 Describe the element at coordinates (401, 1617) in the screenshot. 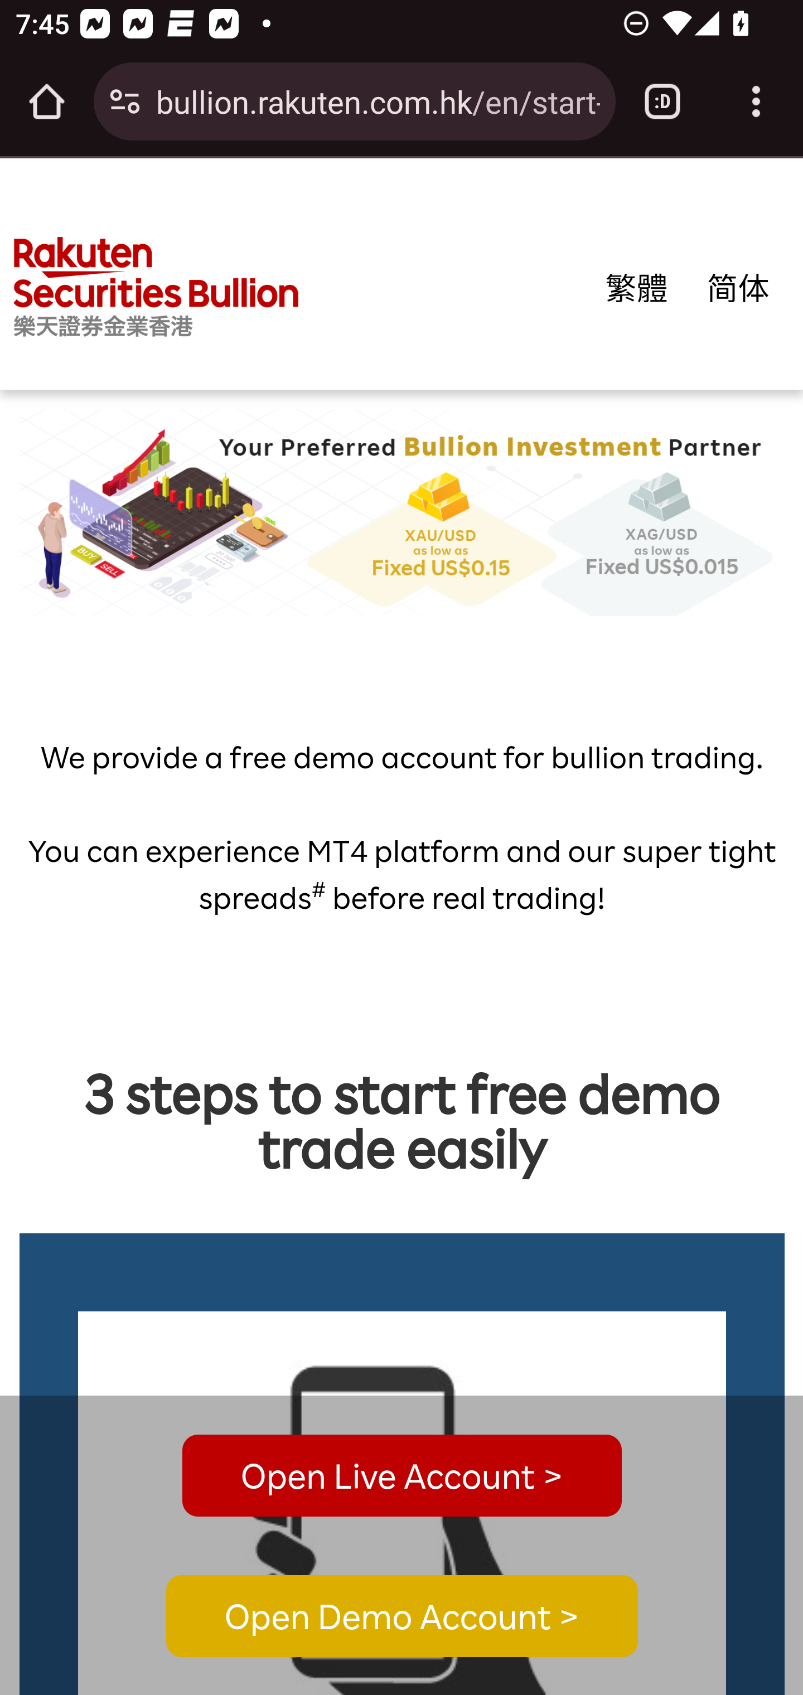

I see `Open Demo Account >` at that location.